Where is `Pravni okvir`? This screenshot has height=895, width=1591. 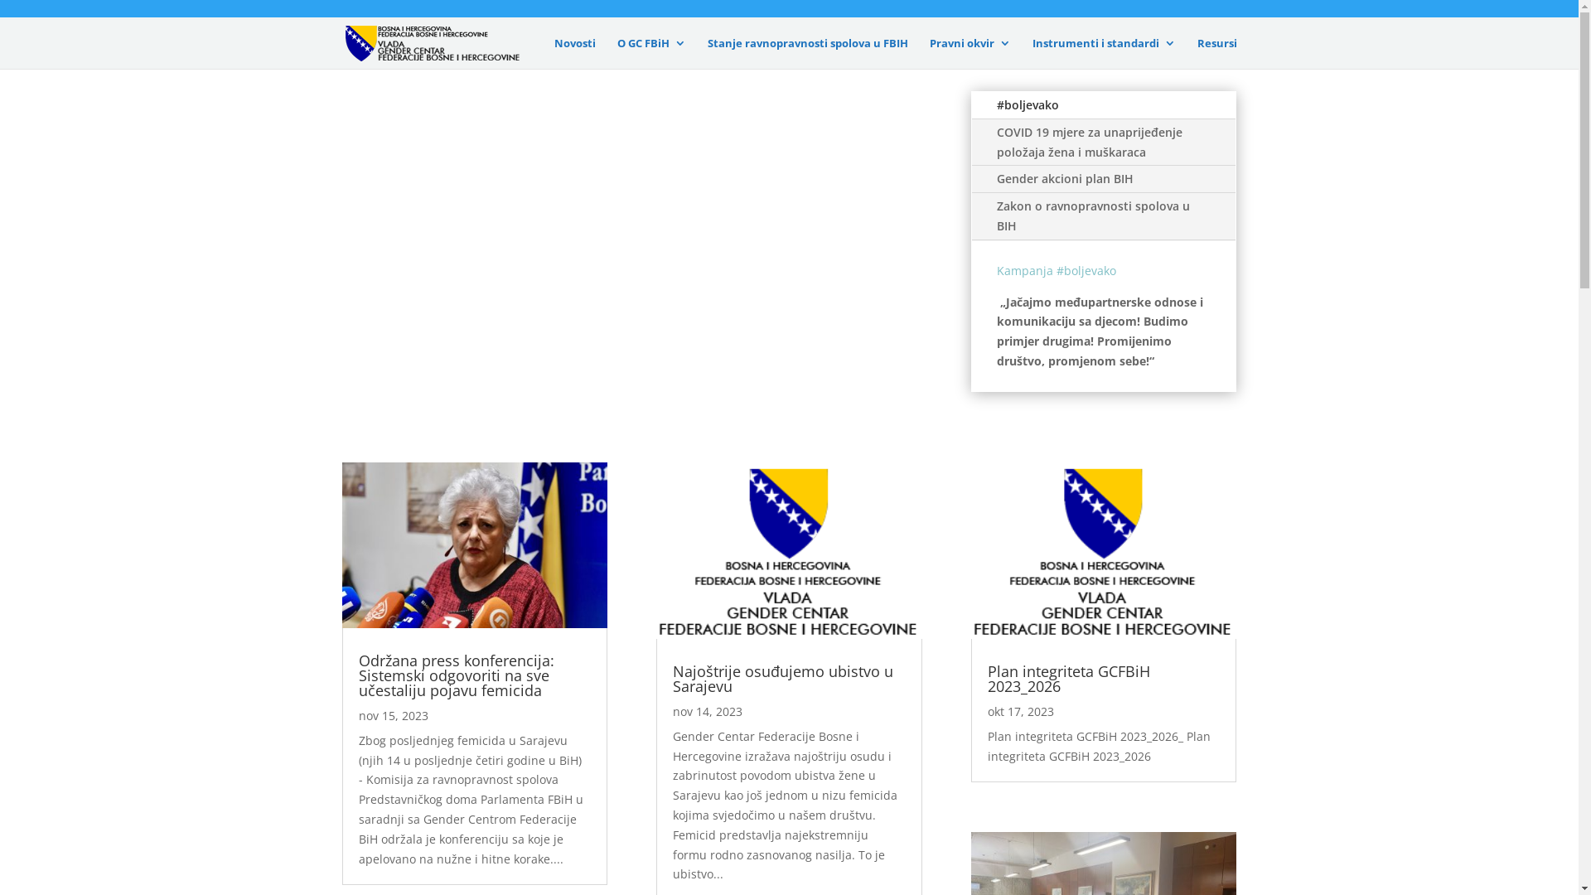
Pravni okvir is located at coordinates (970, 53).